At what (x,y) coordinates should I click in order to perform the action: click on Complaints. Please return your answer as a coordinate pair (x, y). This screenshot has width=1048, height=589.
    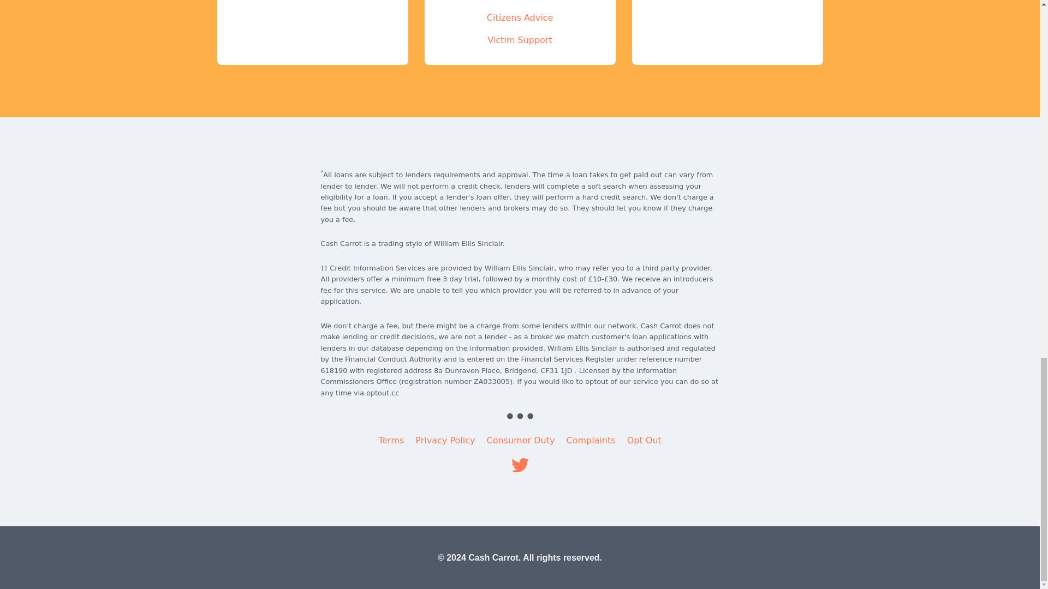
    Looking at the image, I should click on (591, 440).